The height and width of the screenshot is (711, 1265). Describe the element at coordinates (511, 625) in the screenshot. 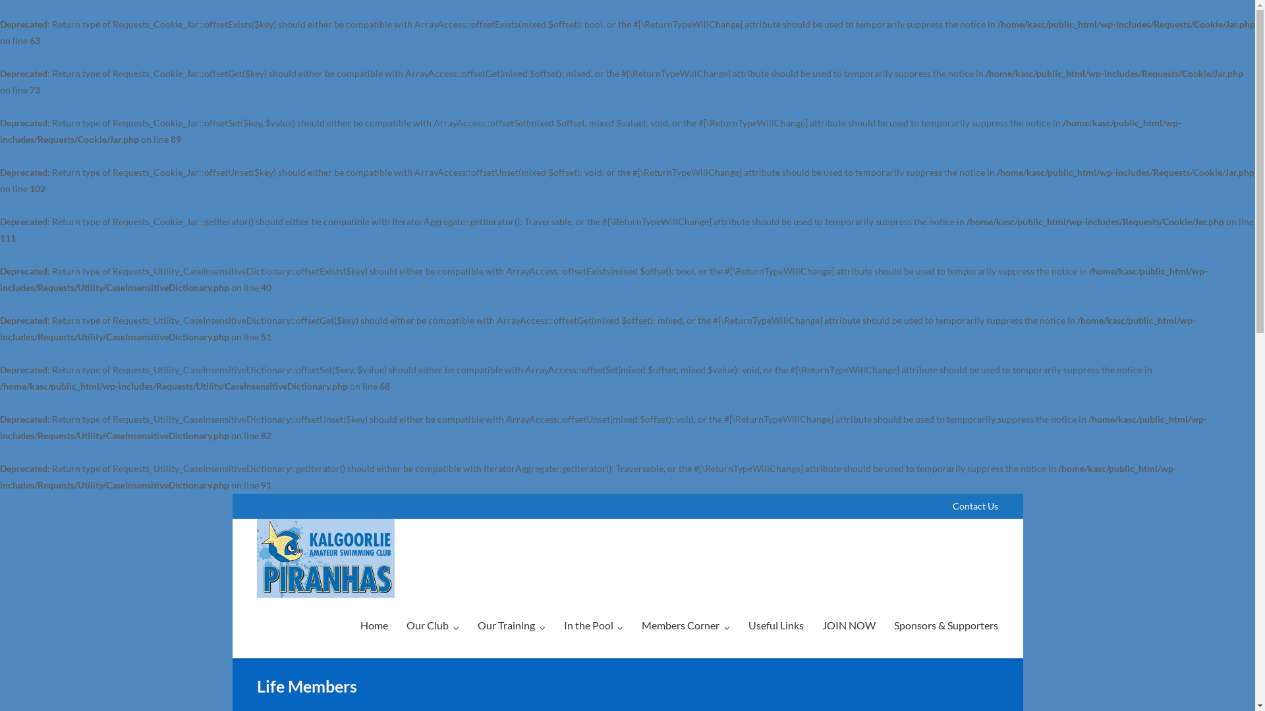

I see `Our Training` at that location.